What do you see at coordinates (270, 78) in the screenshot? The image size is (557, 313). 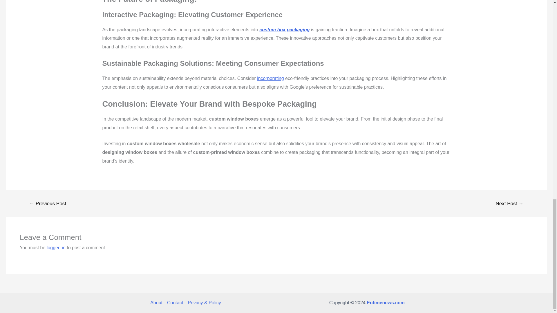 I see `incorporating` at bounding box center [270, 78].